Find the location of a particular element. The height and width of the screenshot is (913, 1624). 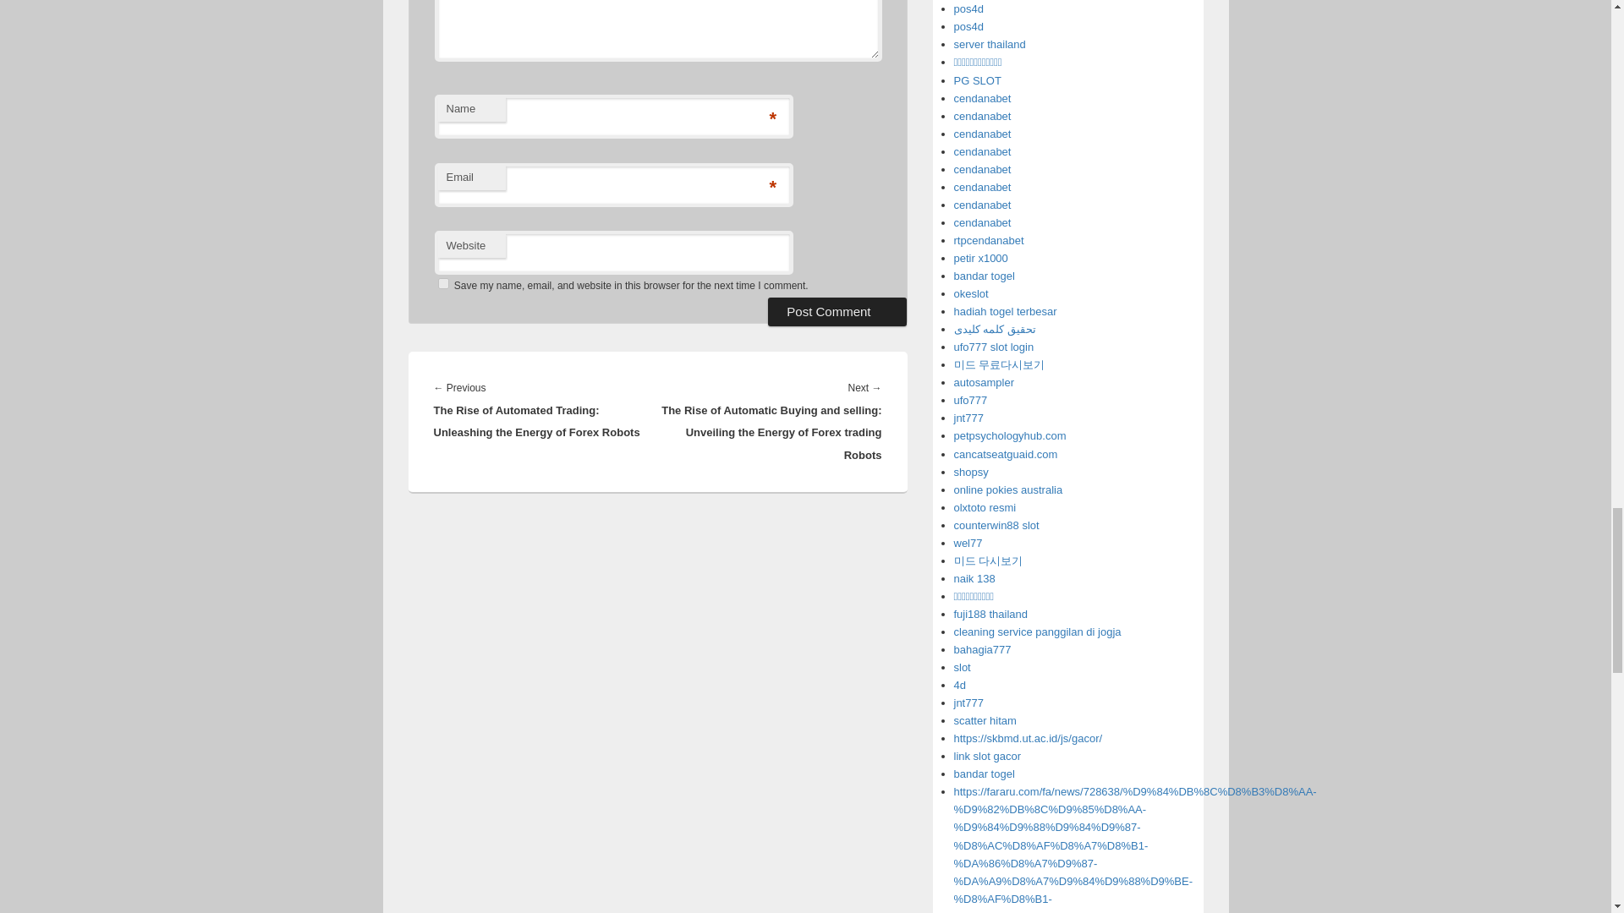

yes is located at coordinates (443, 284).